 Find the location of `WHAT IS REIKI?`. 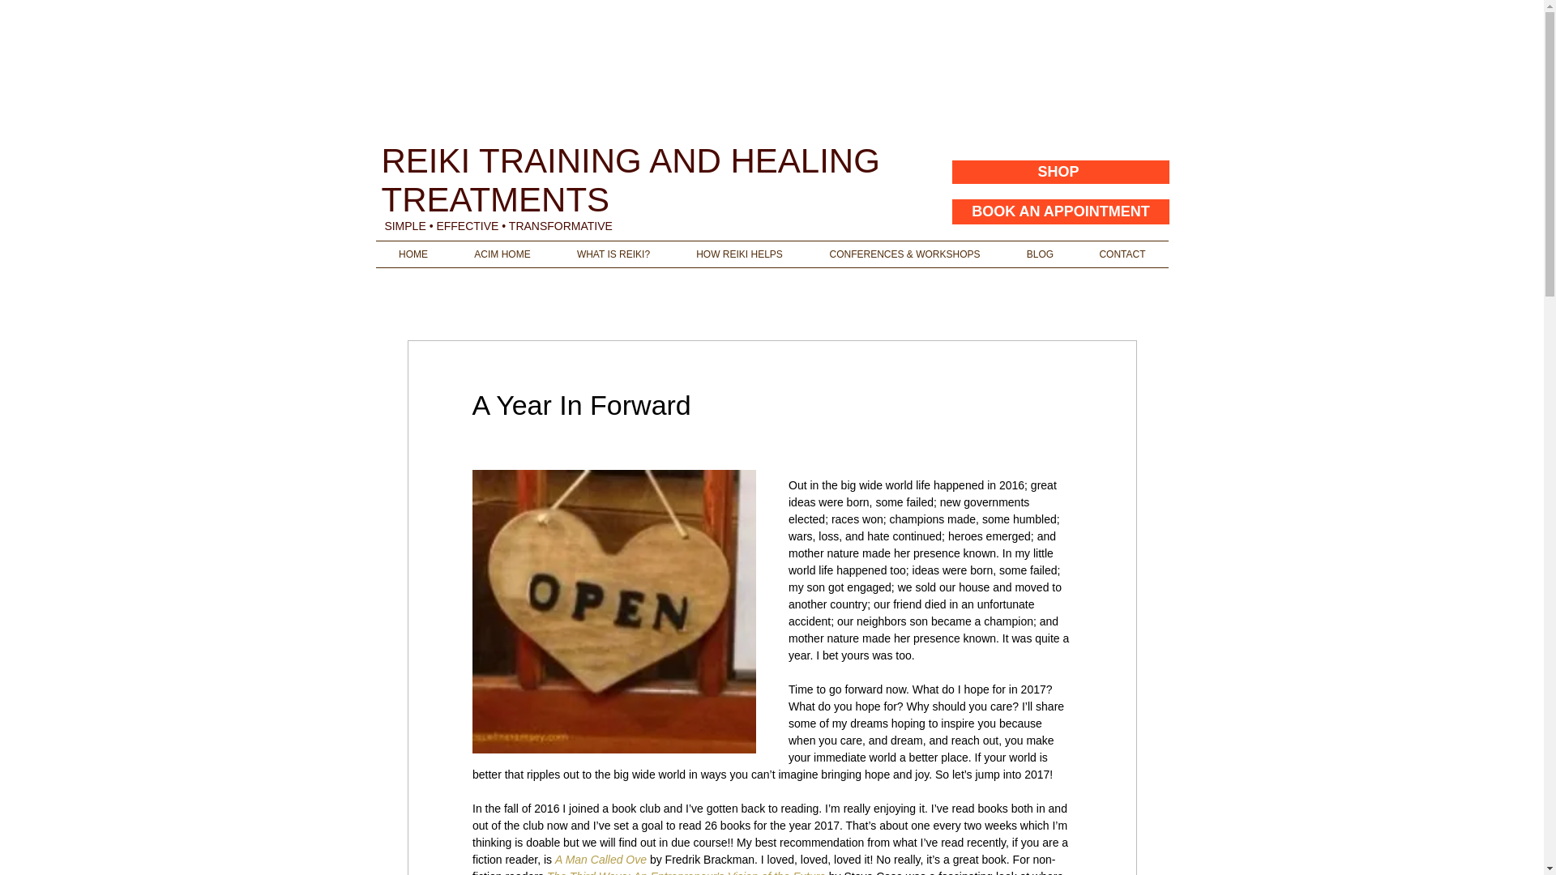

WHAT IS REIKI? is located at coordinates (613, 254).